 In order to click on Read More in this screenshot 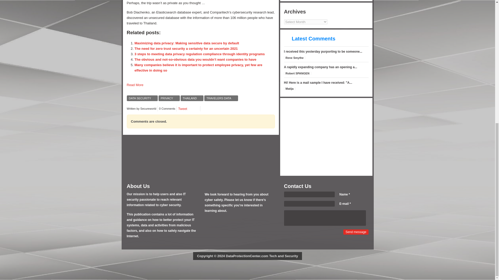, I will do `click(135, 85)`.